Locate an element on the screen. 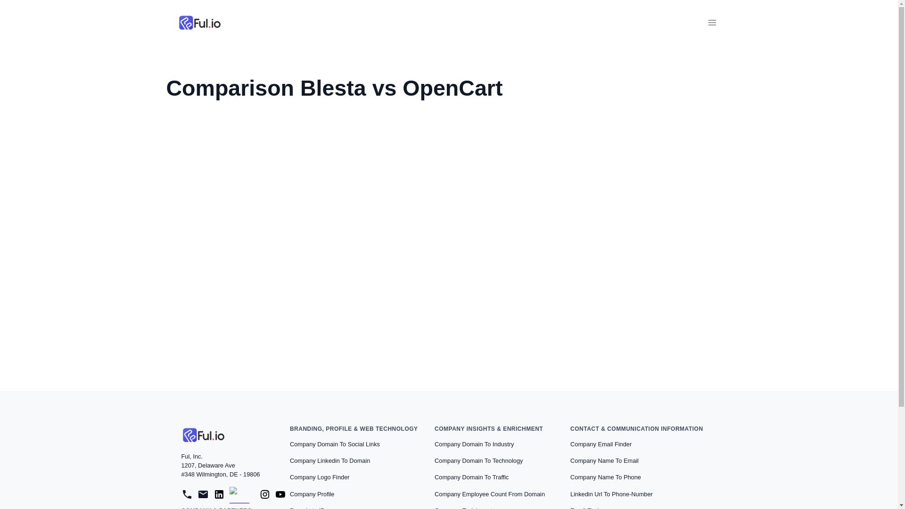 This screenshot has width=905, height=509. Domain to IP is located at coordinates (307, 505).